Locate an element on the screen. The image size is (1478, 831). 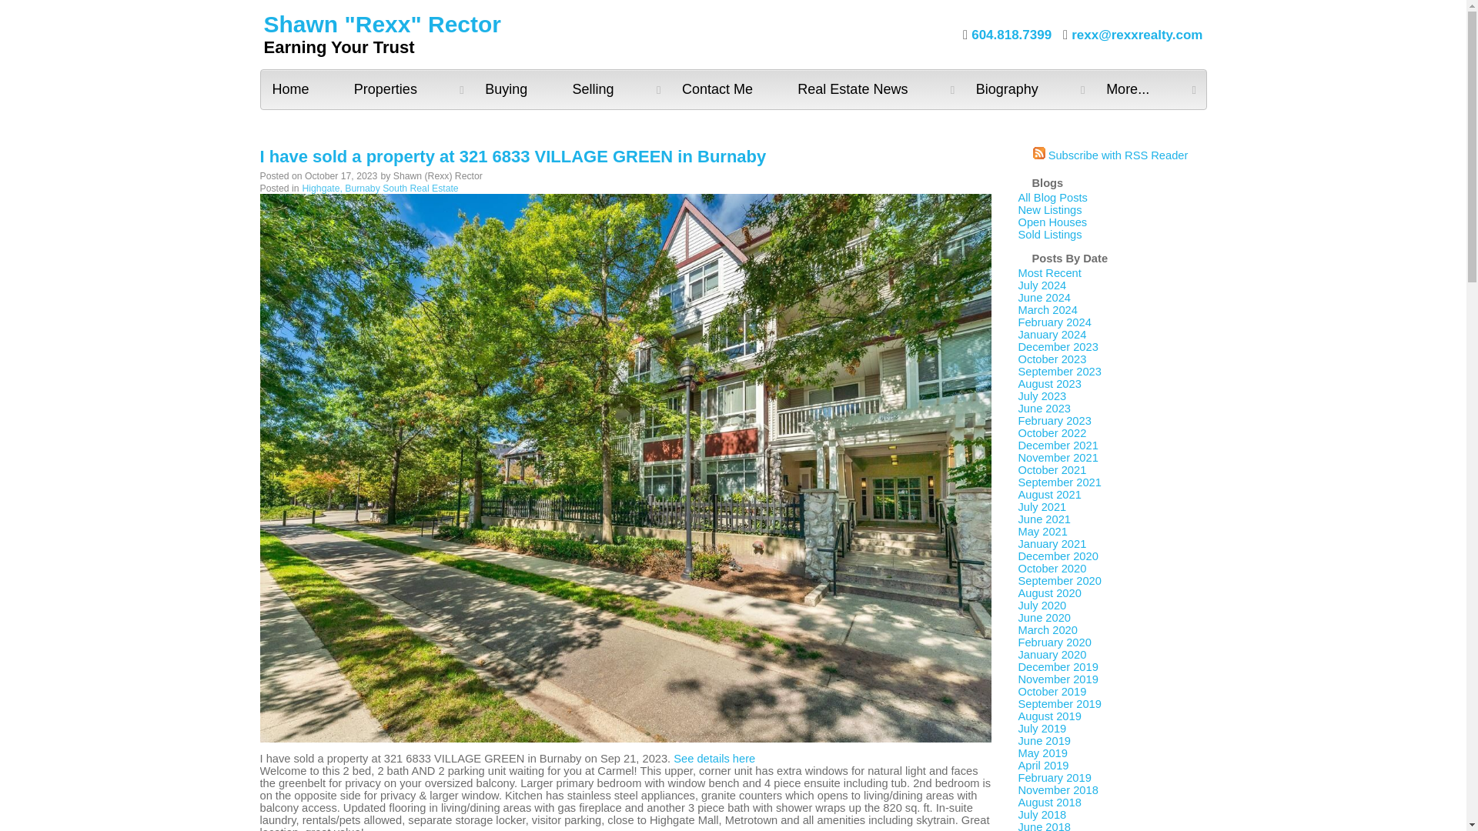
See details here is located at coordinates (714, 759).